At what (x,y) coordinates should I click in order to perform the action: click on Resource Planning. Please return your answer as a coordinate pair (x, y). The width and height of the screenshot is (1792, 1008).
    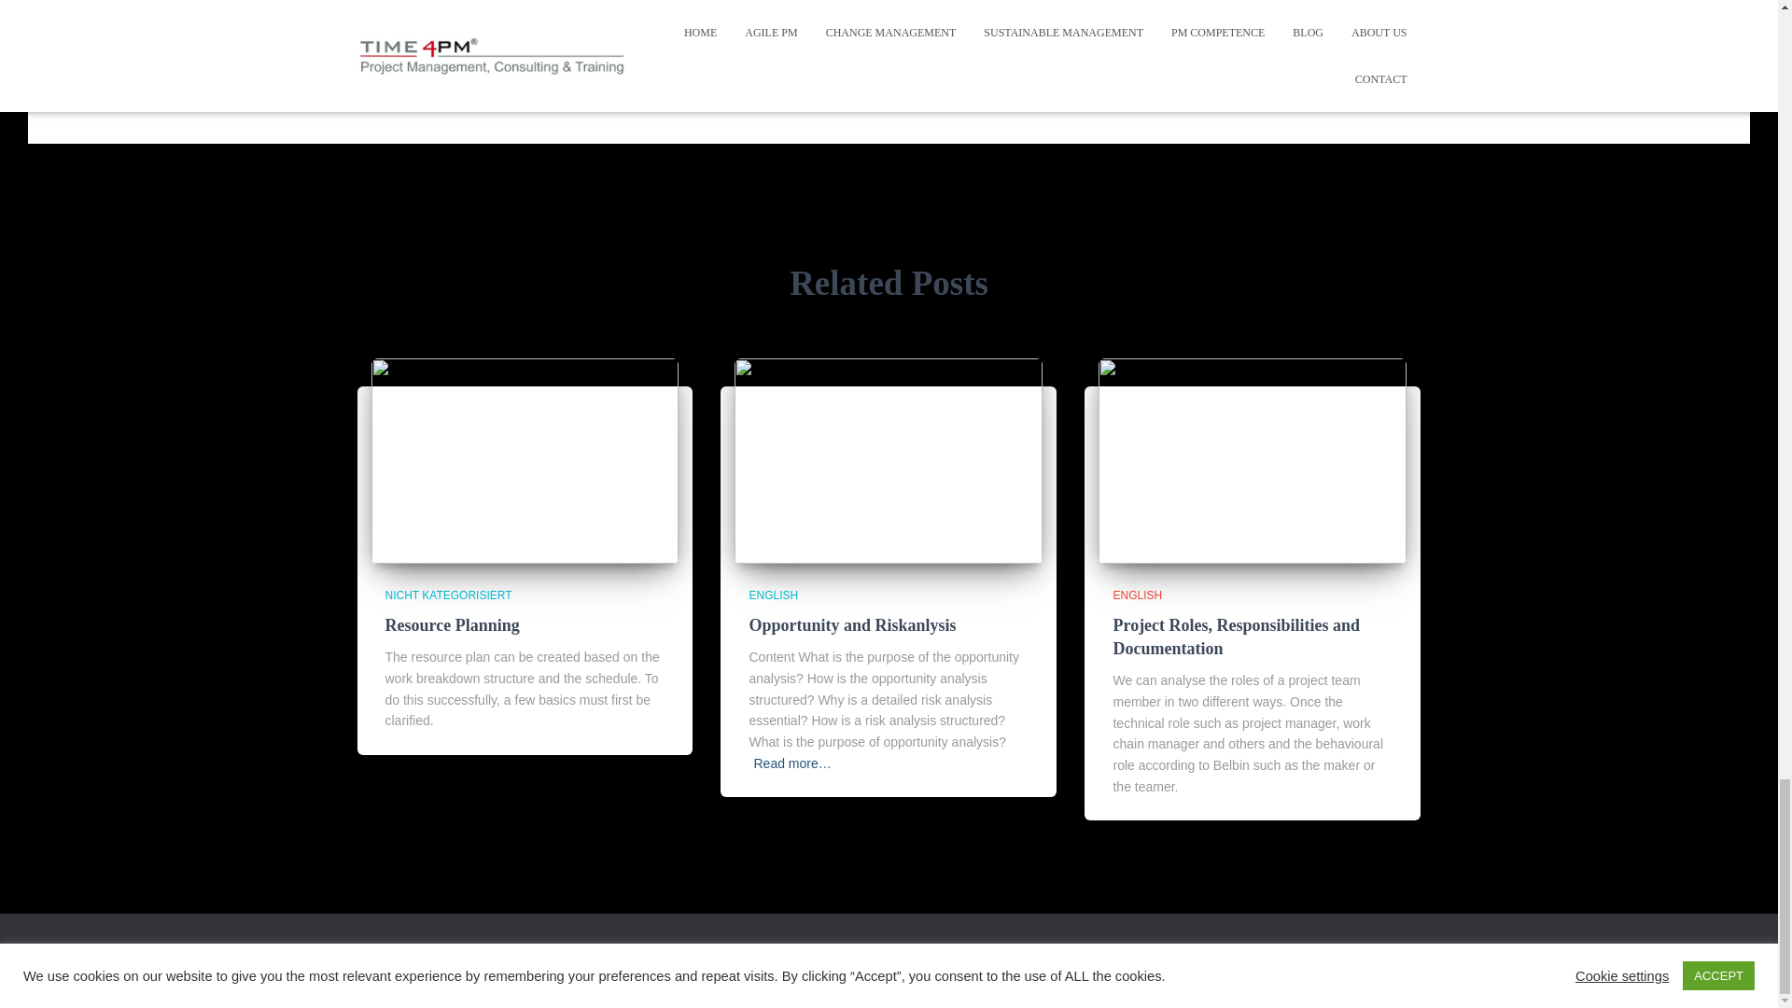
    Looking at the image, I should click on (525, 459).